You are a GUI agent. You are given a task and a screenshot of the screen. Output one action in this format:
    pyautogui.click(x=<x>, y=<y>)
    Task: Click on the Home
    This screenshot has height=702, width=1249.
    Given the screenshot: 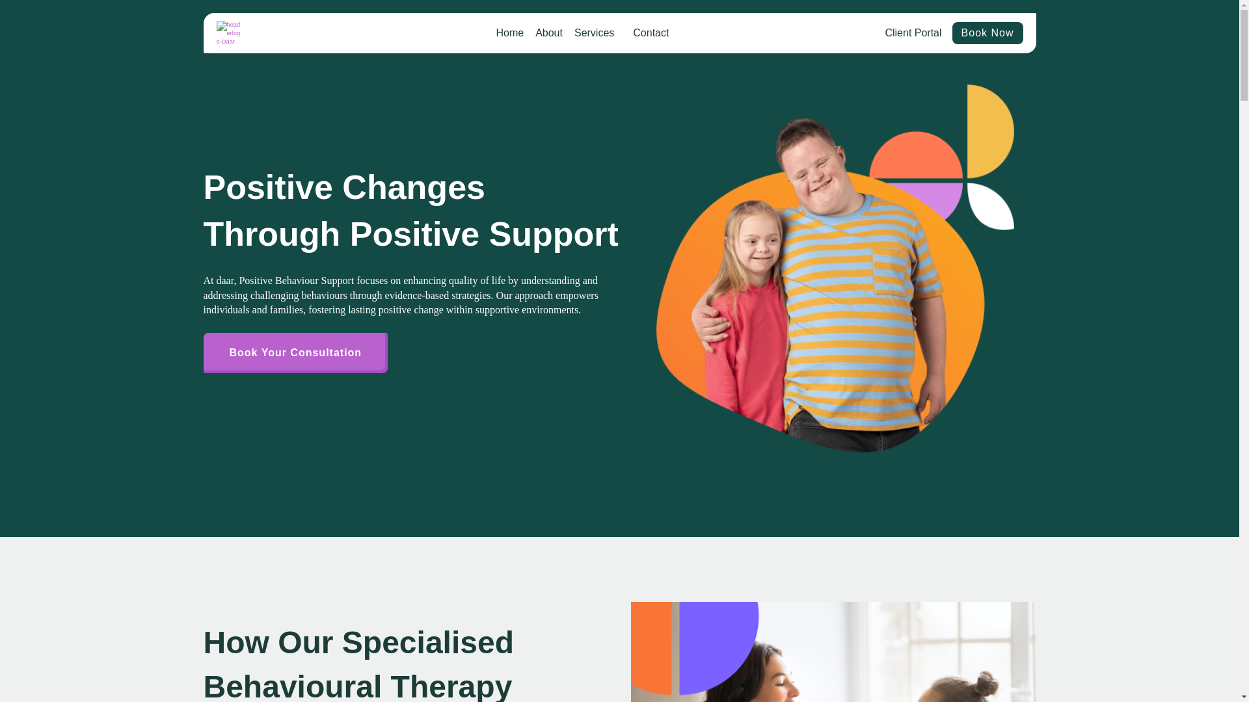 What is the action you would take?
    pyautogui.click(x=509, y=33)
    